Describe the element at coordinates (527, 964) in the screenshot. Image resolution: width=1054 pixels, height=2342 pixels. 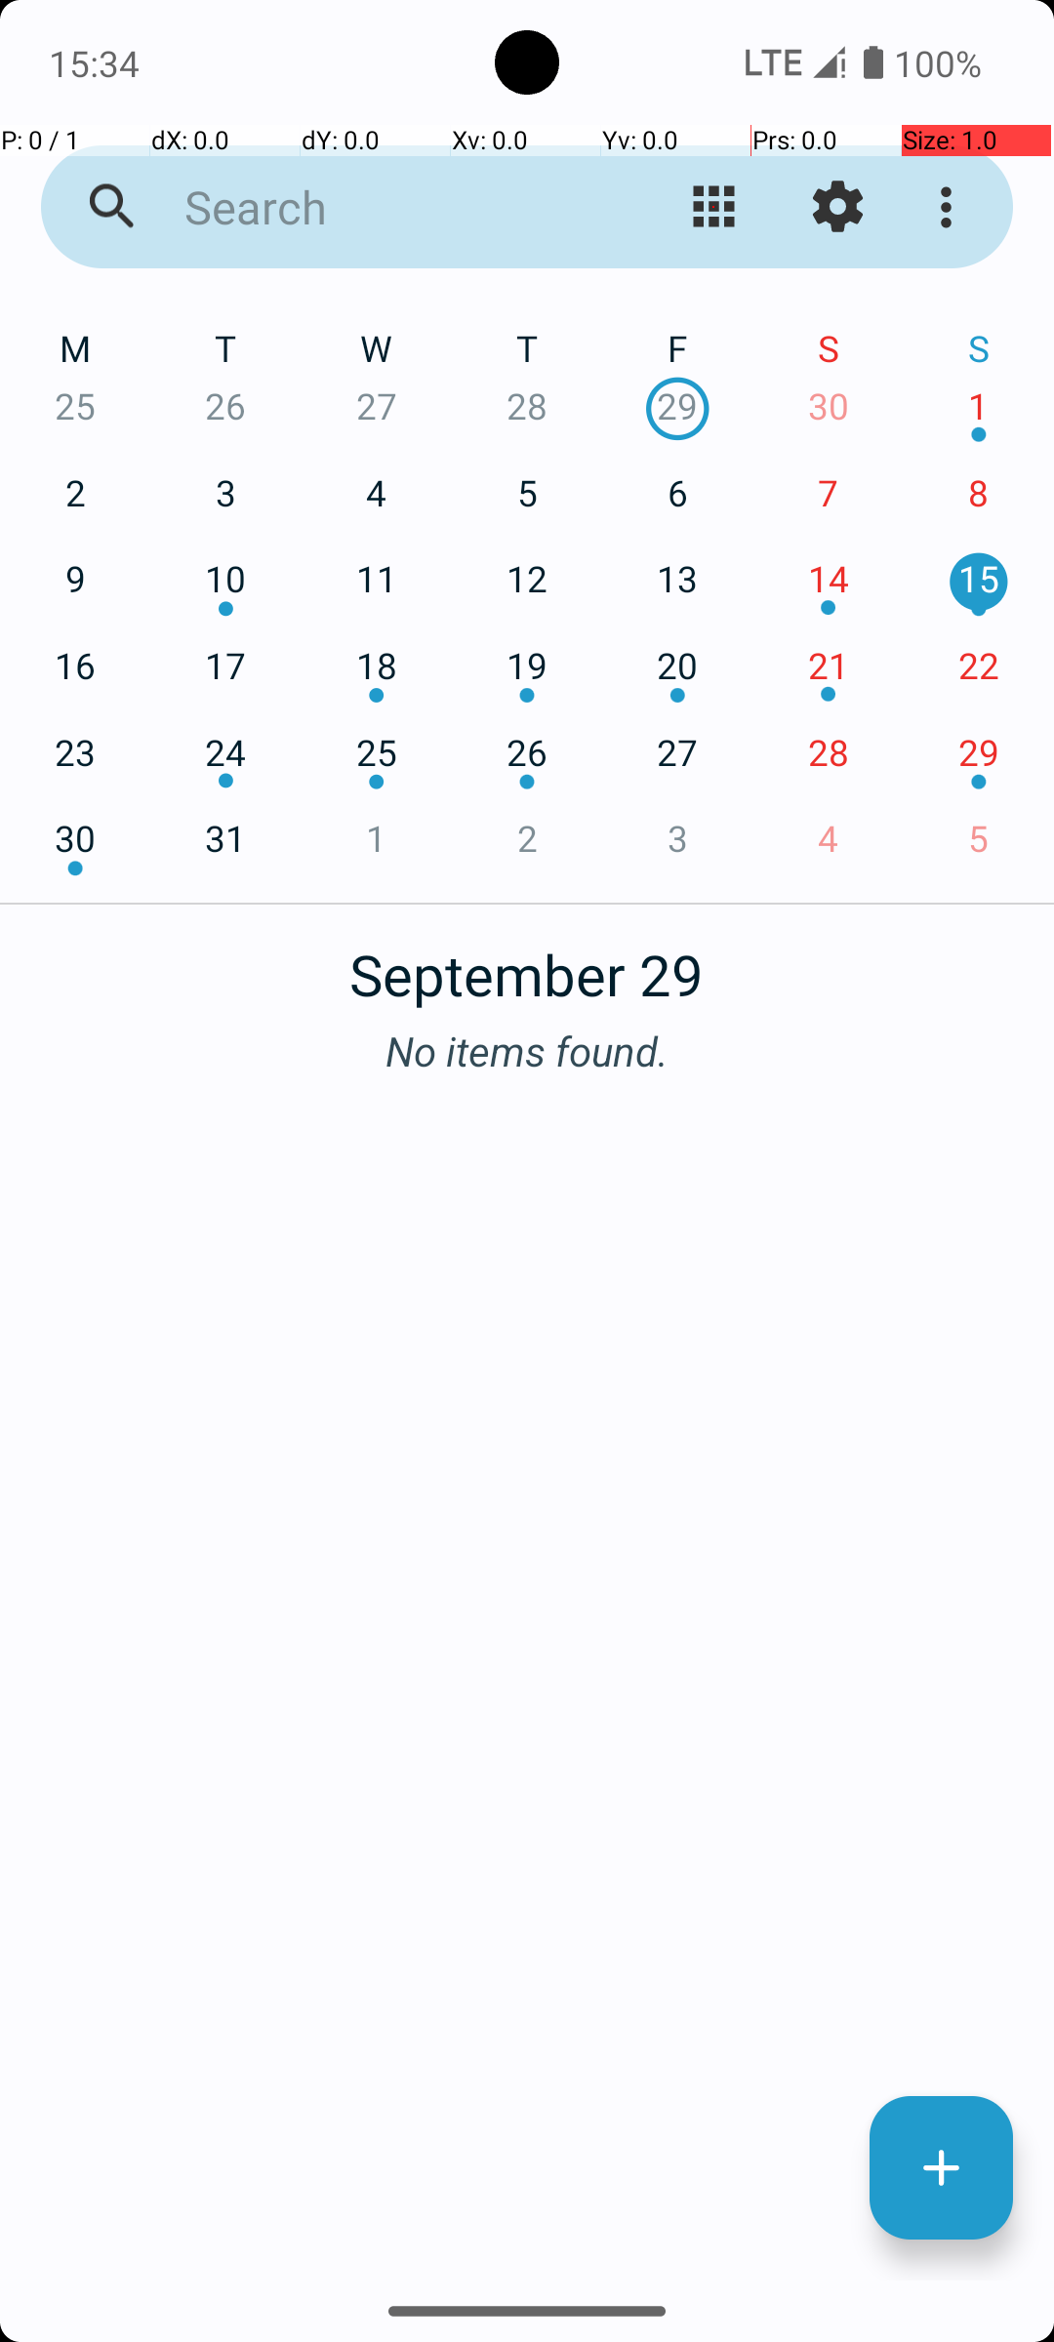
I see `September 29` at that location.